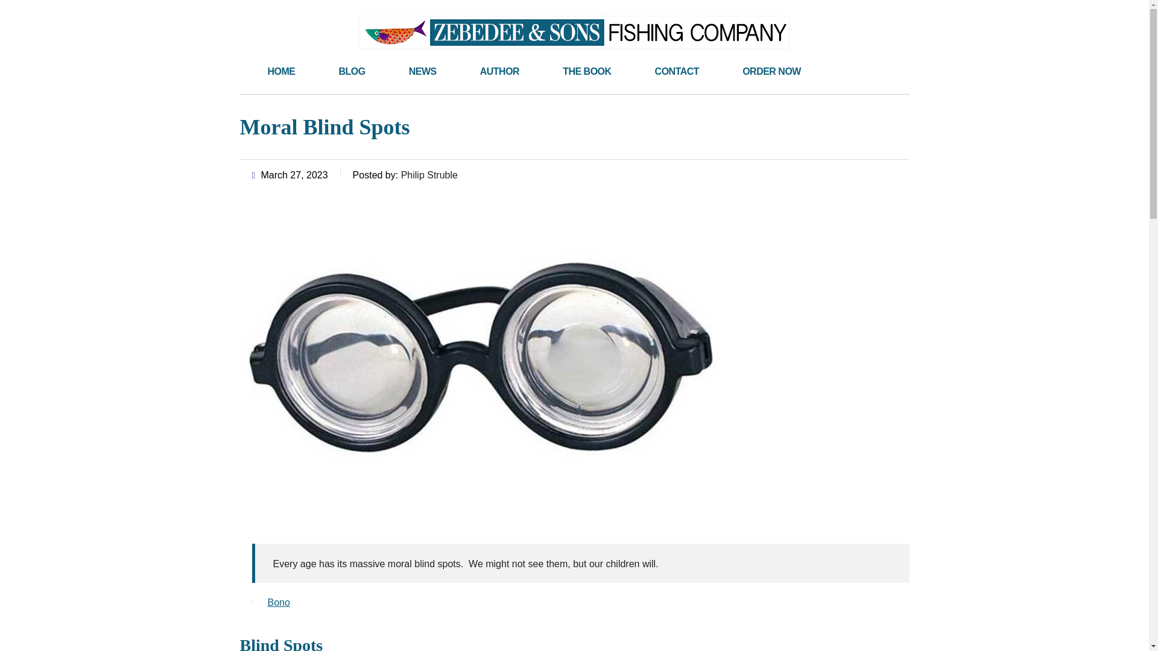 The width and height of the screenshot is (1158, 651). What do you see at coordinates (586, 71) in the screenshot?
I see `THE BOOK` at bounding box center [586, 71].